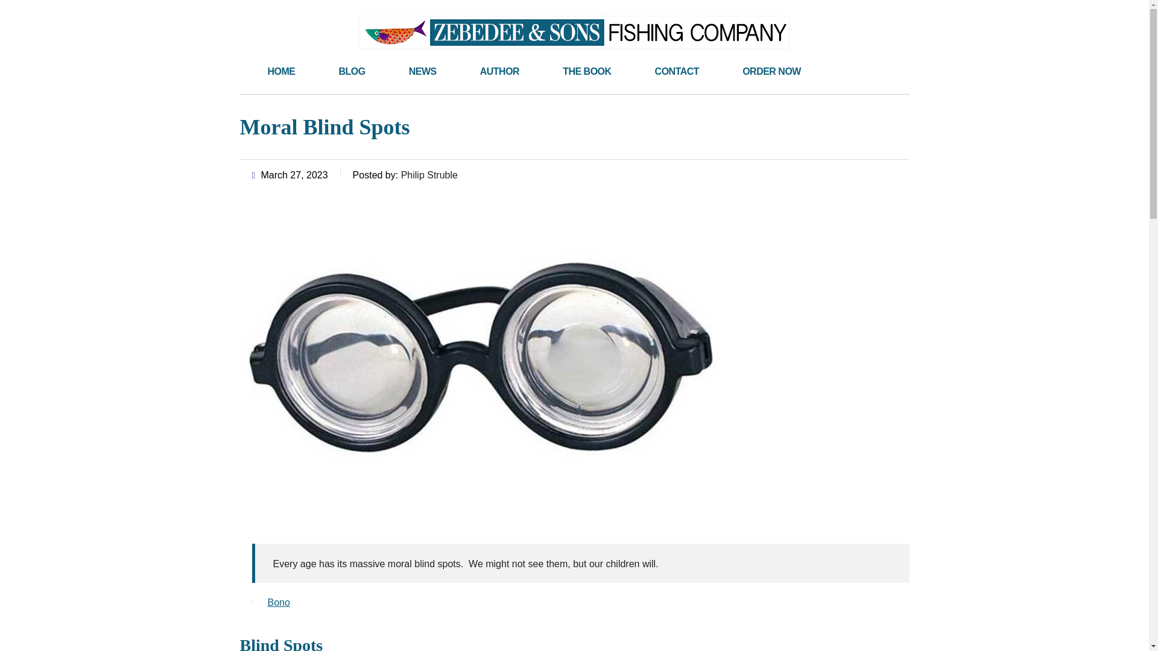 The width and height of the screenshot is (1158, 651). What do you see at coordinates (586, 71) in the screenshot?
I see `THE BOOK` at bounding box center [586, 71].